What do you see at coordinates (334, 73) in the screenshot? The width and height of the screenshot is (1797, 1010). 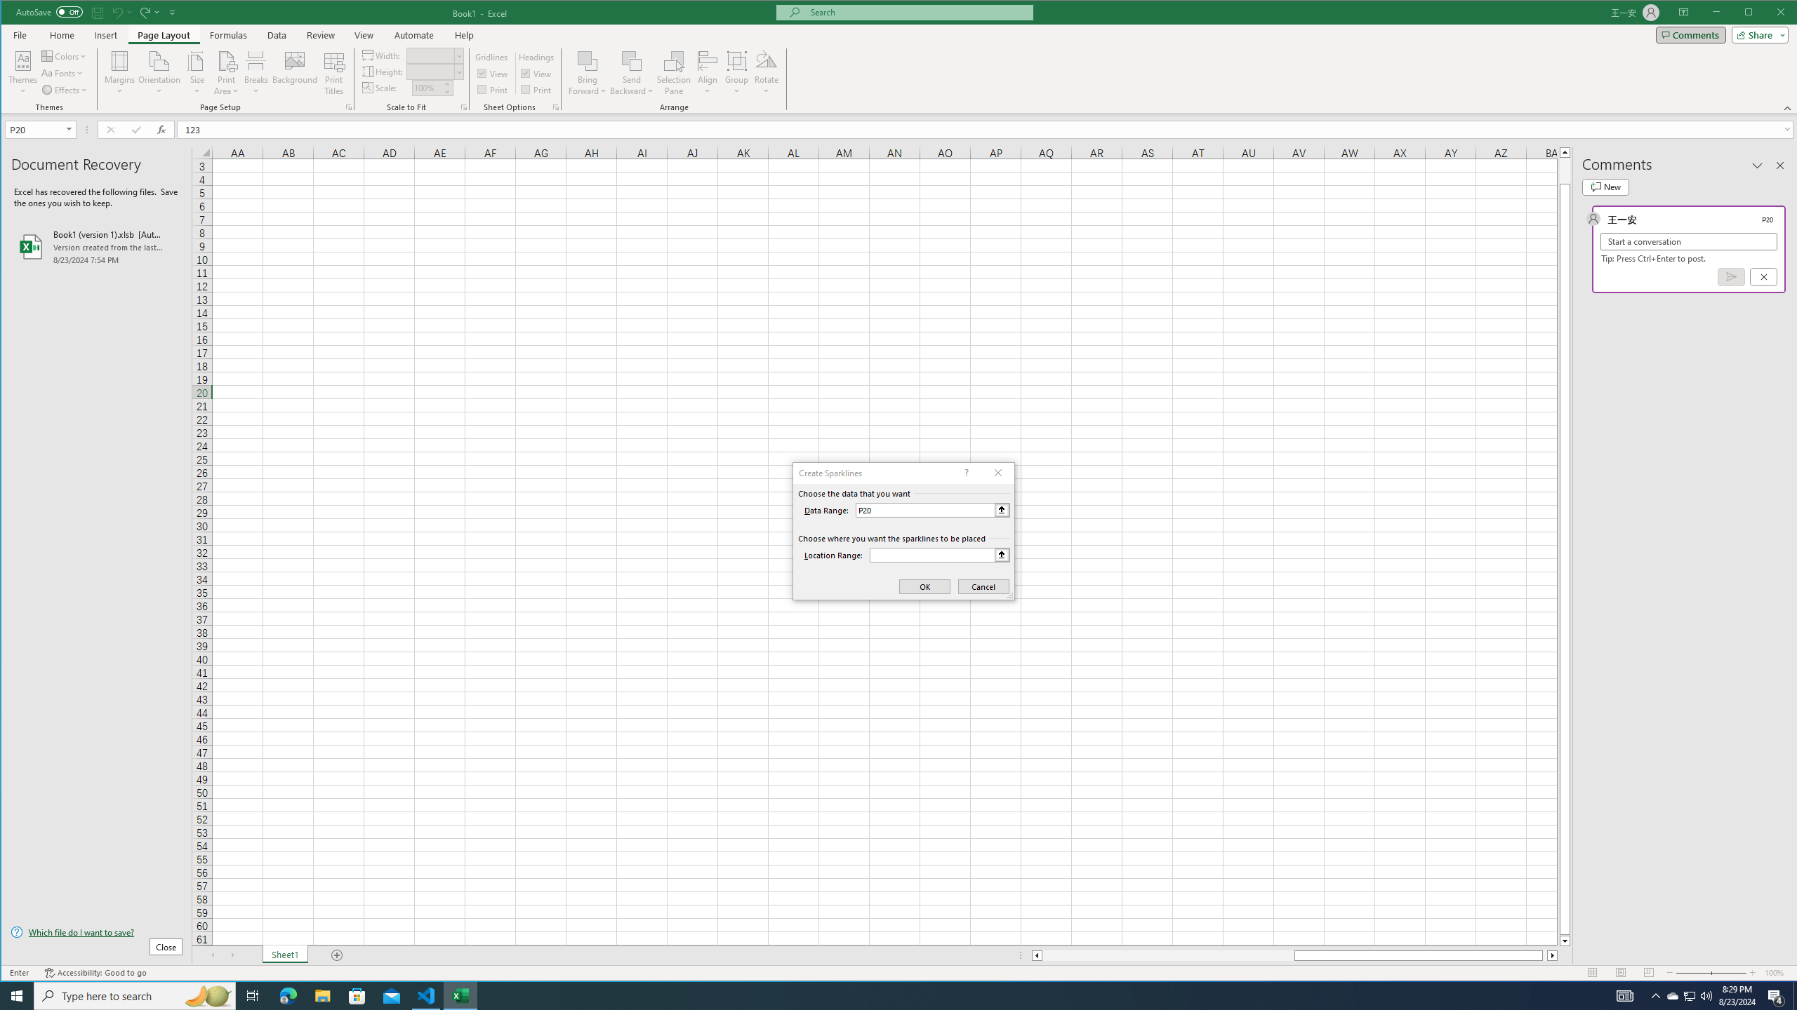 I see `Print Titles` at bounding box center [334, 73].